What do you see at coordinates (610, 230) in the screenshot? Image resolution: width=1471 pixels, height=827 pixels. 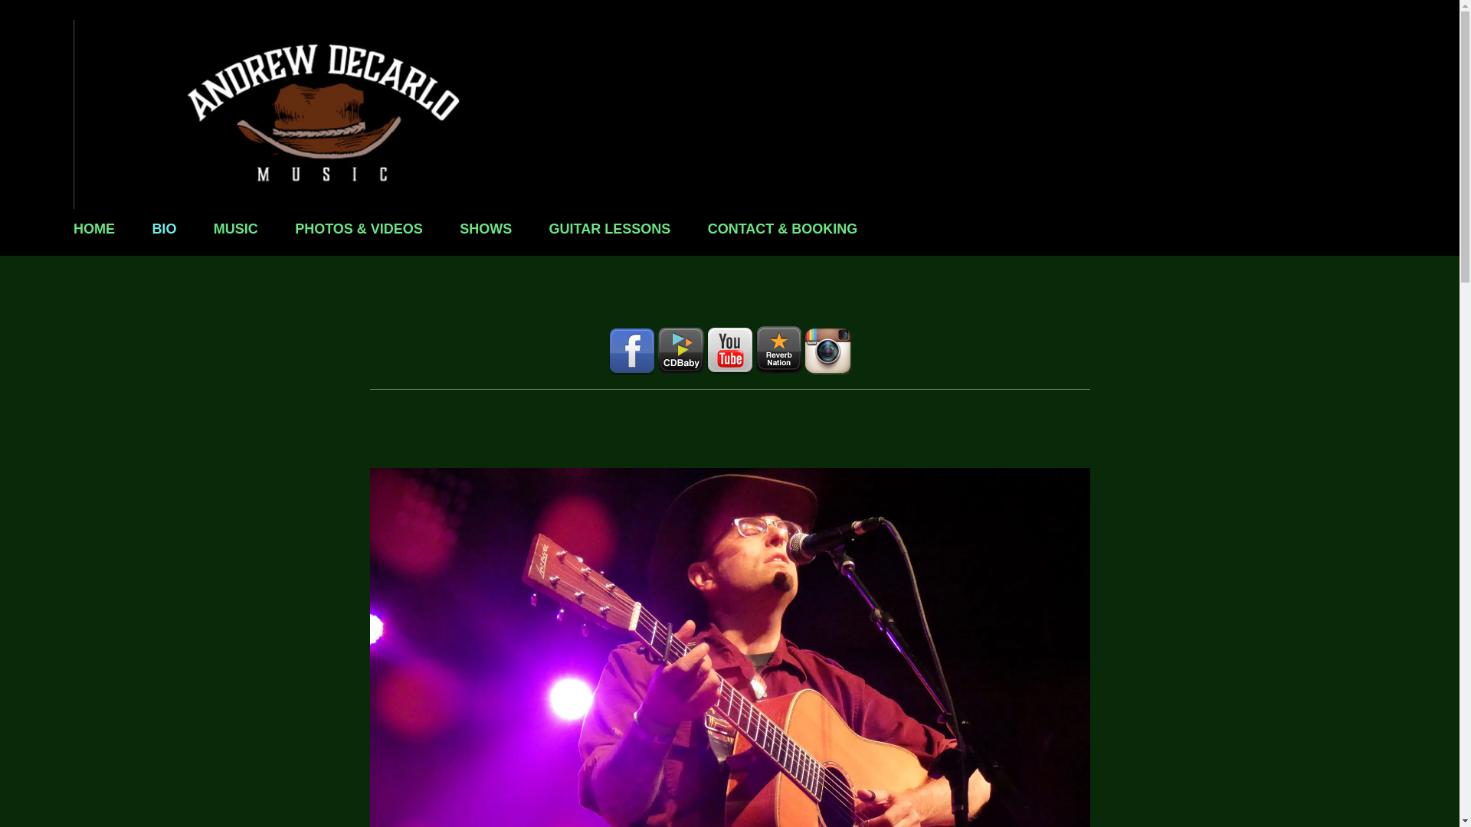 I see `GUITAR LESSONS` at bounding box center [610, 230].